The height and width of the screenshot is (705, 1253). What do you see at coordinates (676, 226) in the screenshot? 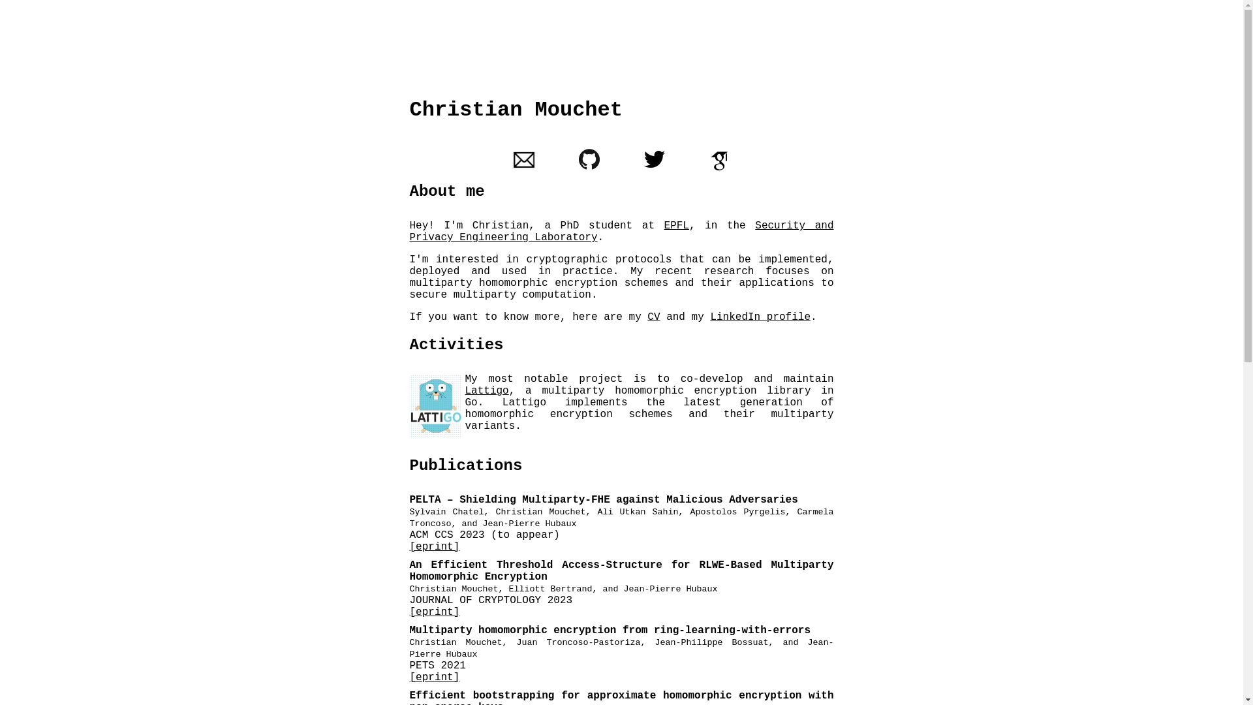
I see `EPFL` at bounding box center [676, 226].